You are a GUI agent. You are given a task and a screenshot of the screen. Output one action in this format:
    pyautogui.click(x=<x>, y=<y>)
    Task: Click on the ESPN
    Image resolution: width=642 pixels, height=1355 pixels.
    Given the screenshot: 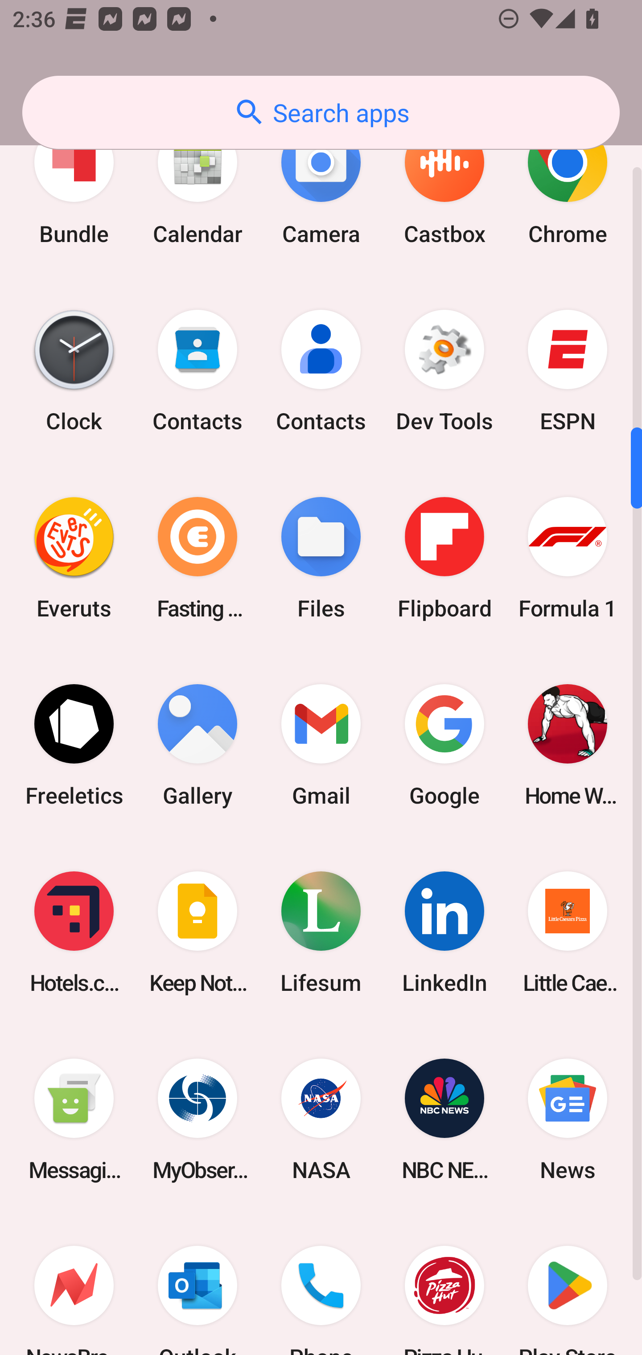 What is the action you would take?
    pyautogui.click(x=568, y=371)
    